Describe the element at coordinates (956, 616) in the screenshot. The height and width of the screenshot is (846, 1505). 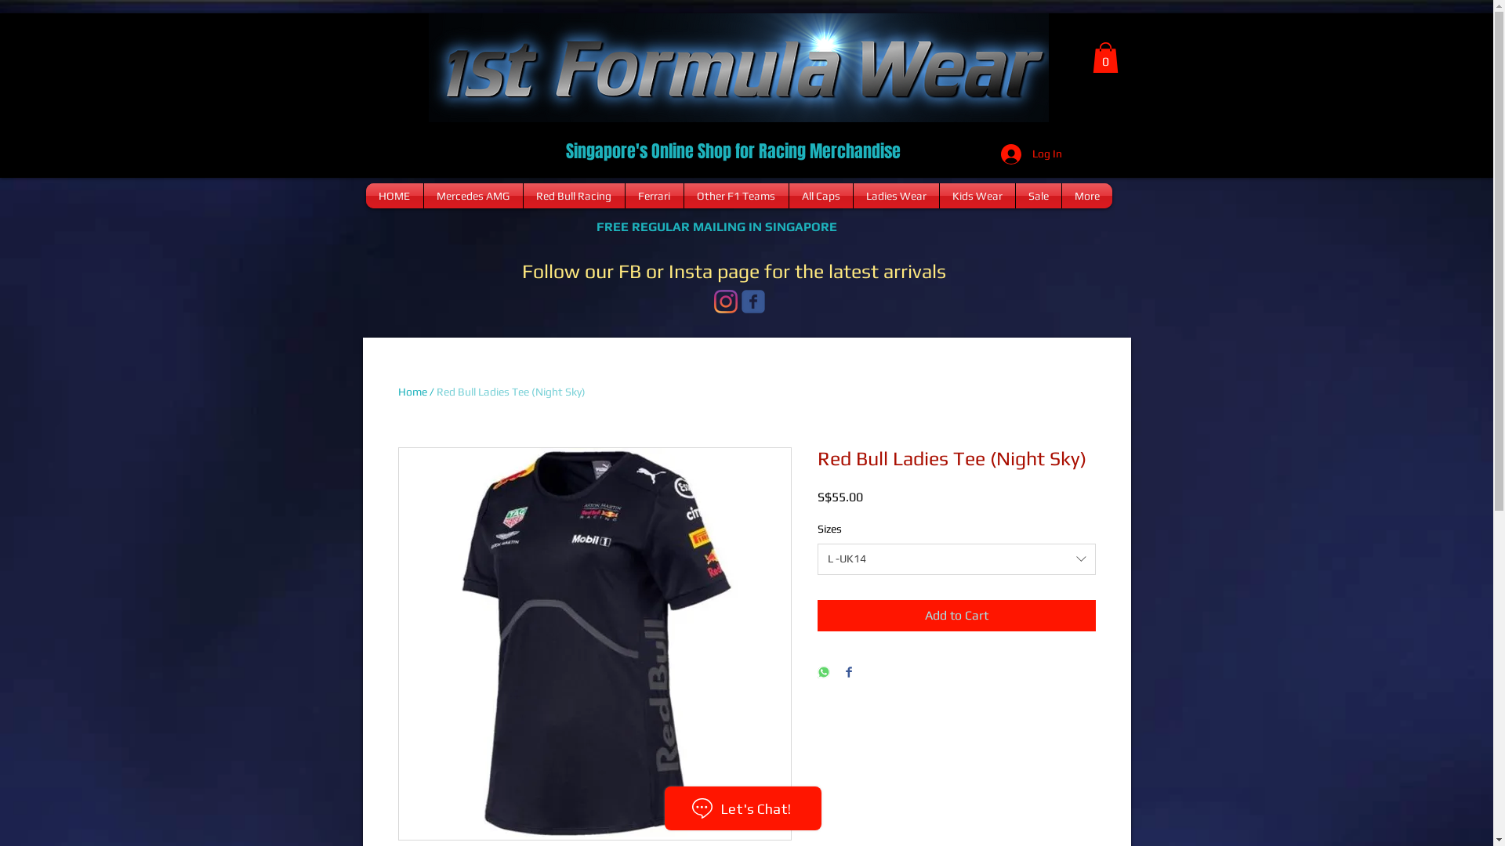
I see `Add to Cart` at that location.